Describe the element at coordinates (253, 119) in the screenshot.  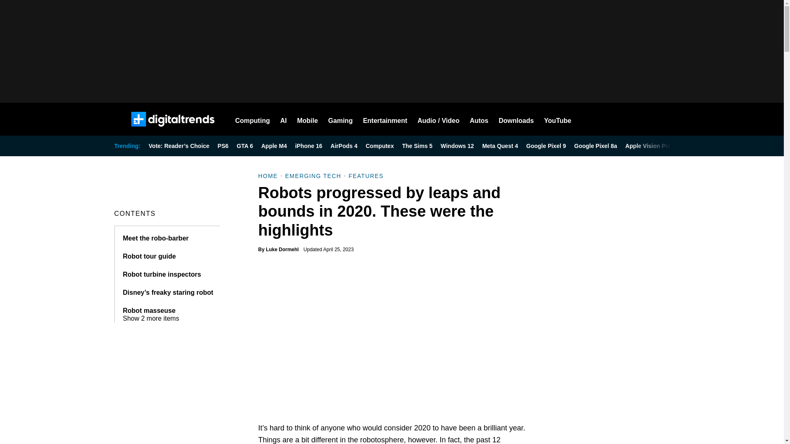
I see `Computing` at that location.